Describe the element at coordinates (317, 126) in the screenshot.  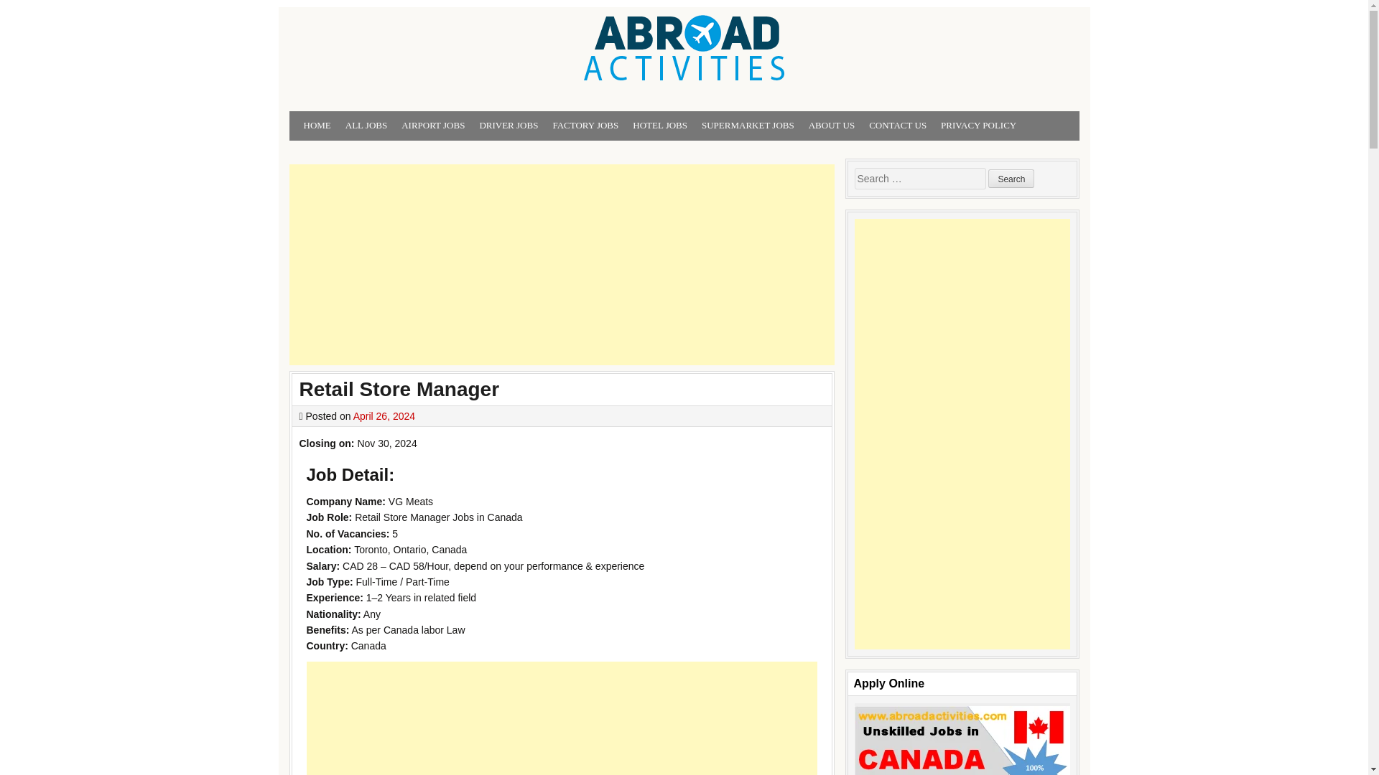
I see `HOME` at that location.